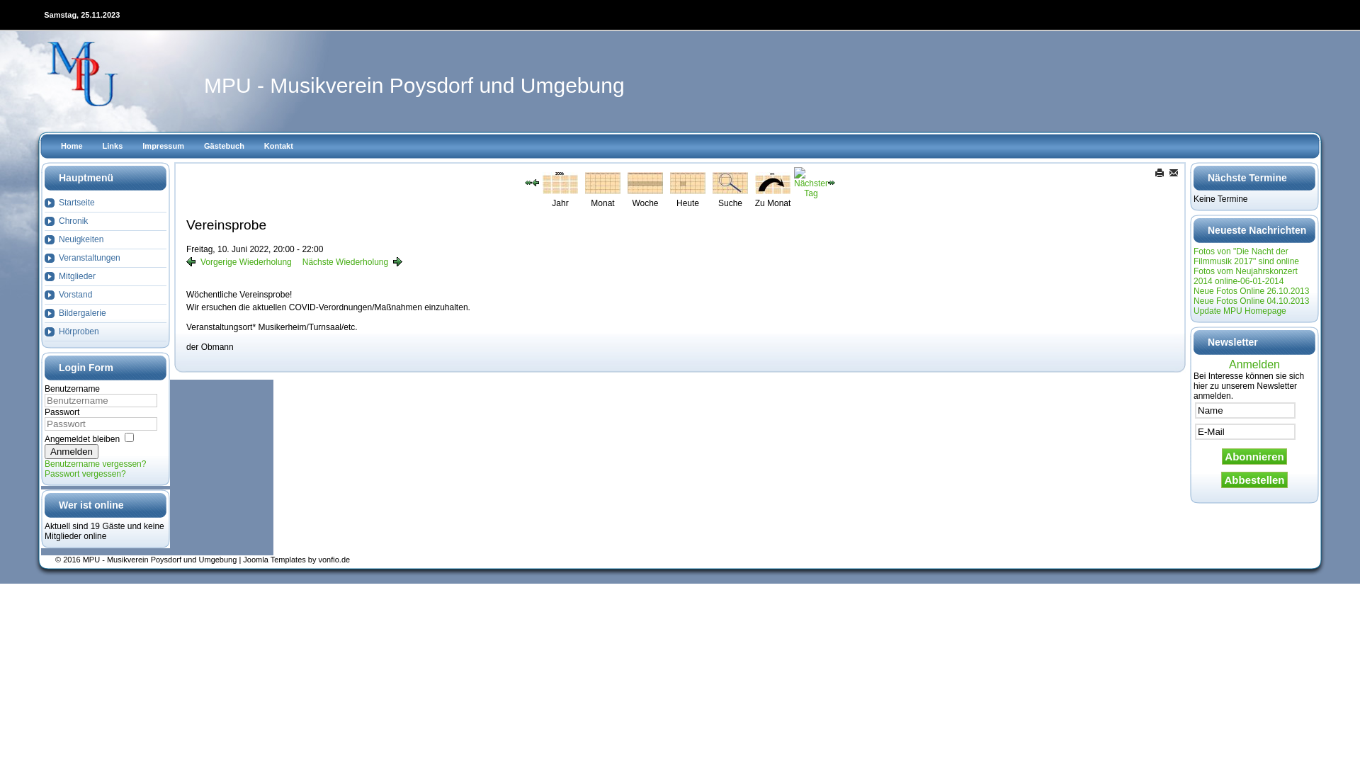  Describe the element at coordinates (106, 314) in the screenshot. I see `Bildergalerie` at that location.